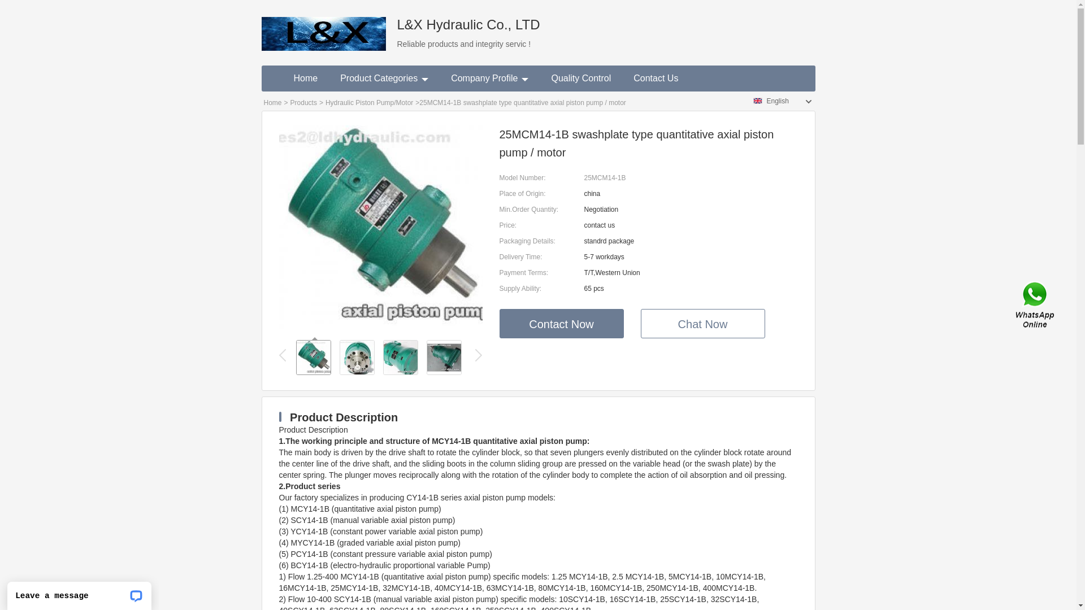  I want to click on Hydraulic Piston Pump/Motor, so click(370, 103).